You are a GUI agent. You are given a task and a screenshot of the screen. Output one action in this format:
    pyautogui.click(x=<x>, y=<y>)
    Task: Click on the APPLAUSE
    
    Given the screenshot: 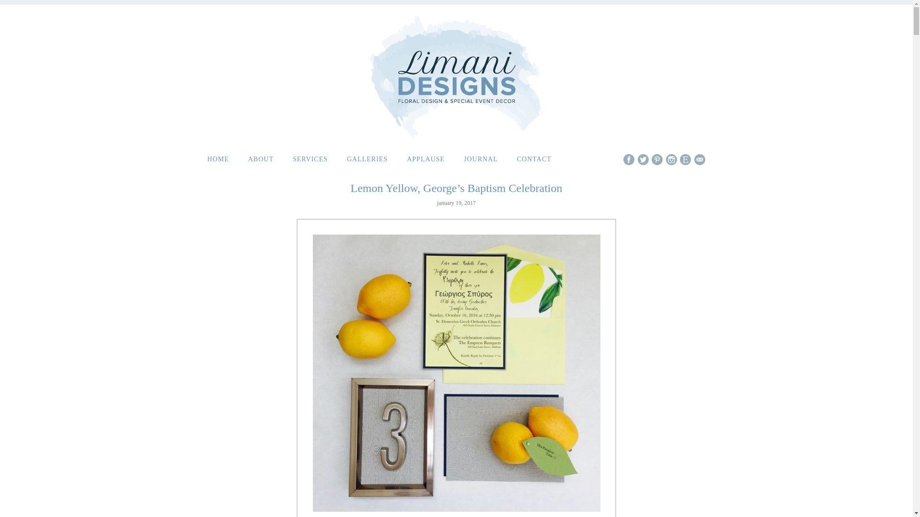 What is the action you would take?
    pyautogui.click(x=425, y=159)
    